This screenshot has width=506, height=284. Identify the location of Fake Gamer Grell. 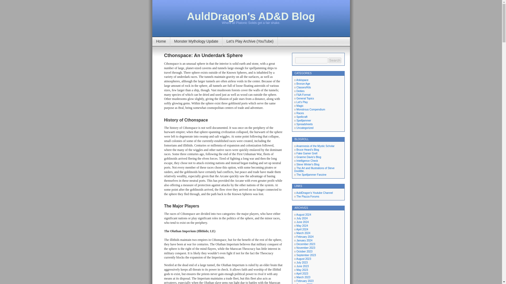
(307, 153).